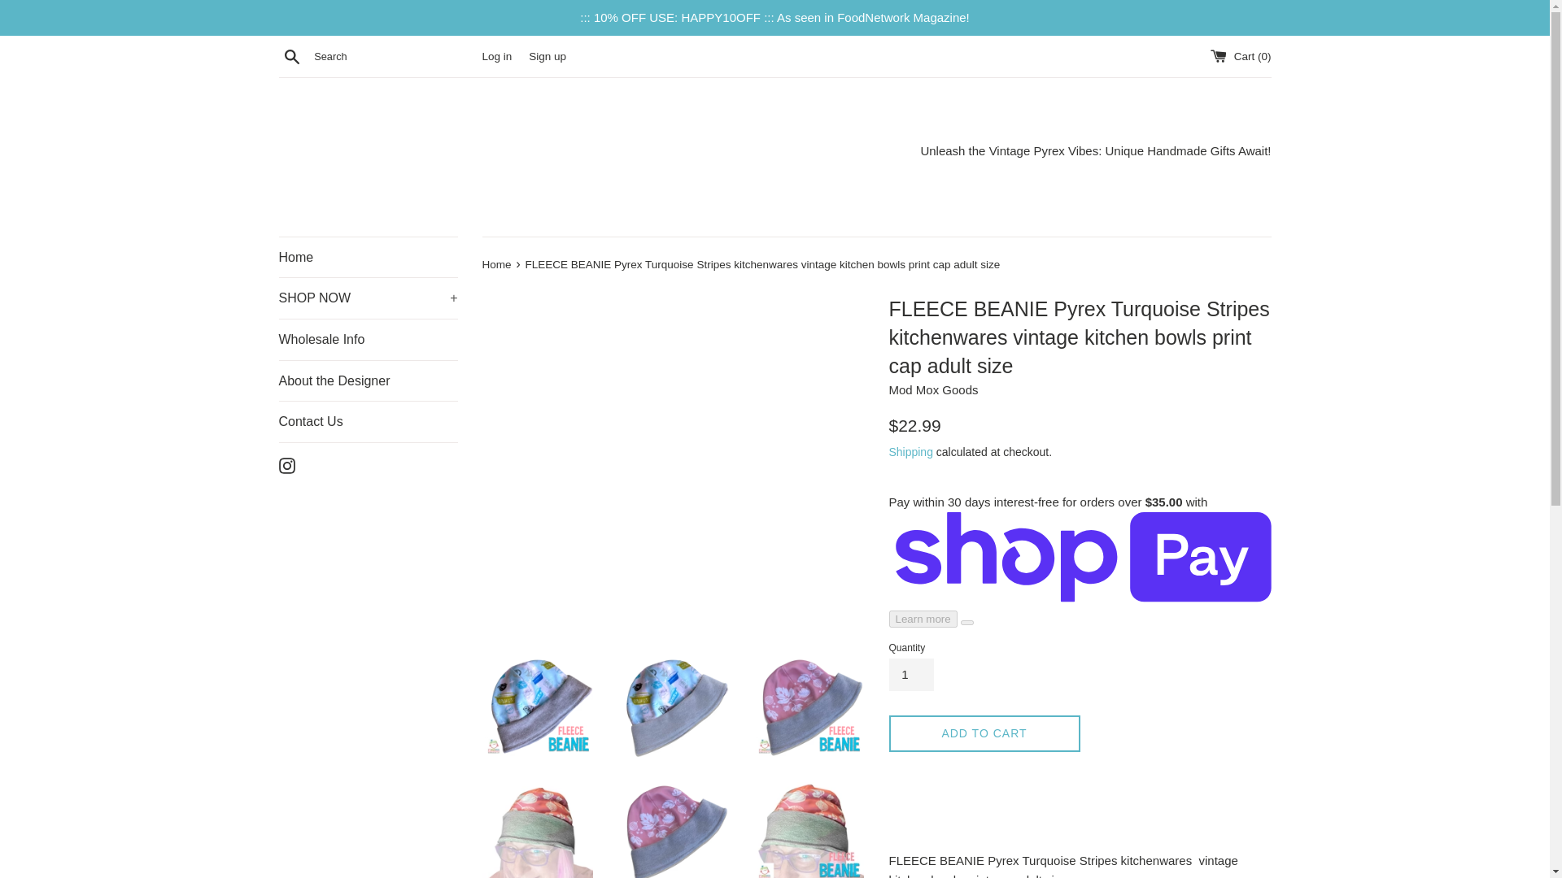 The height and width of the screenshot is (878, 1562). Describe the element at coordinates (497, 263) in the screenshot. I see `Home` at that location.